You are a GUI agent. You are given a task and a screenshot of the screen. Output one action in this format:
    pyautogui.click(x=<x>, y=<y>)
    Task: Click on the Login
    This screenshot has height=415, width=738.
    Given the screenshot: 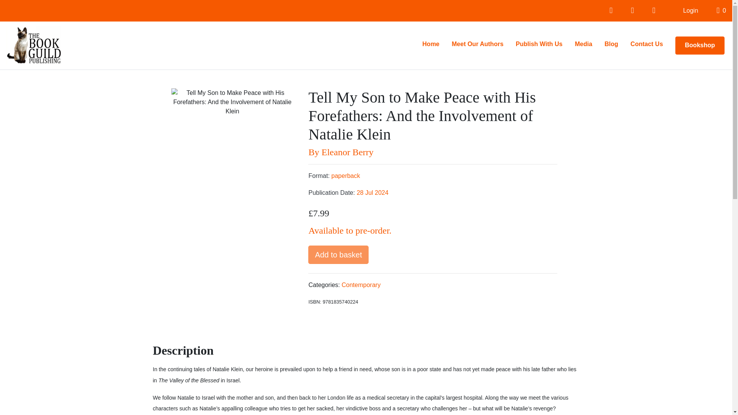 What is the action you would take?
    pyautogui.click(x=690, y=10)
    